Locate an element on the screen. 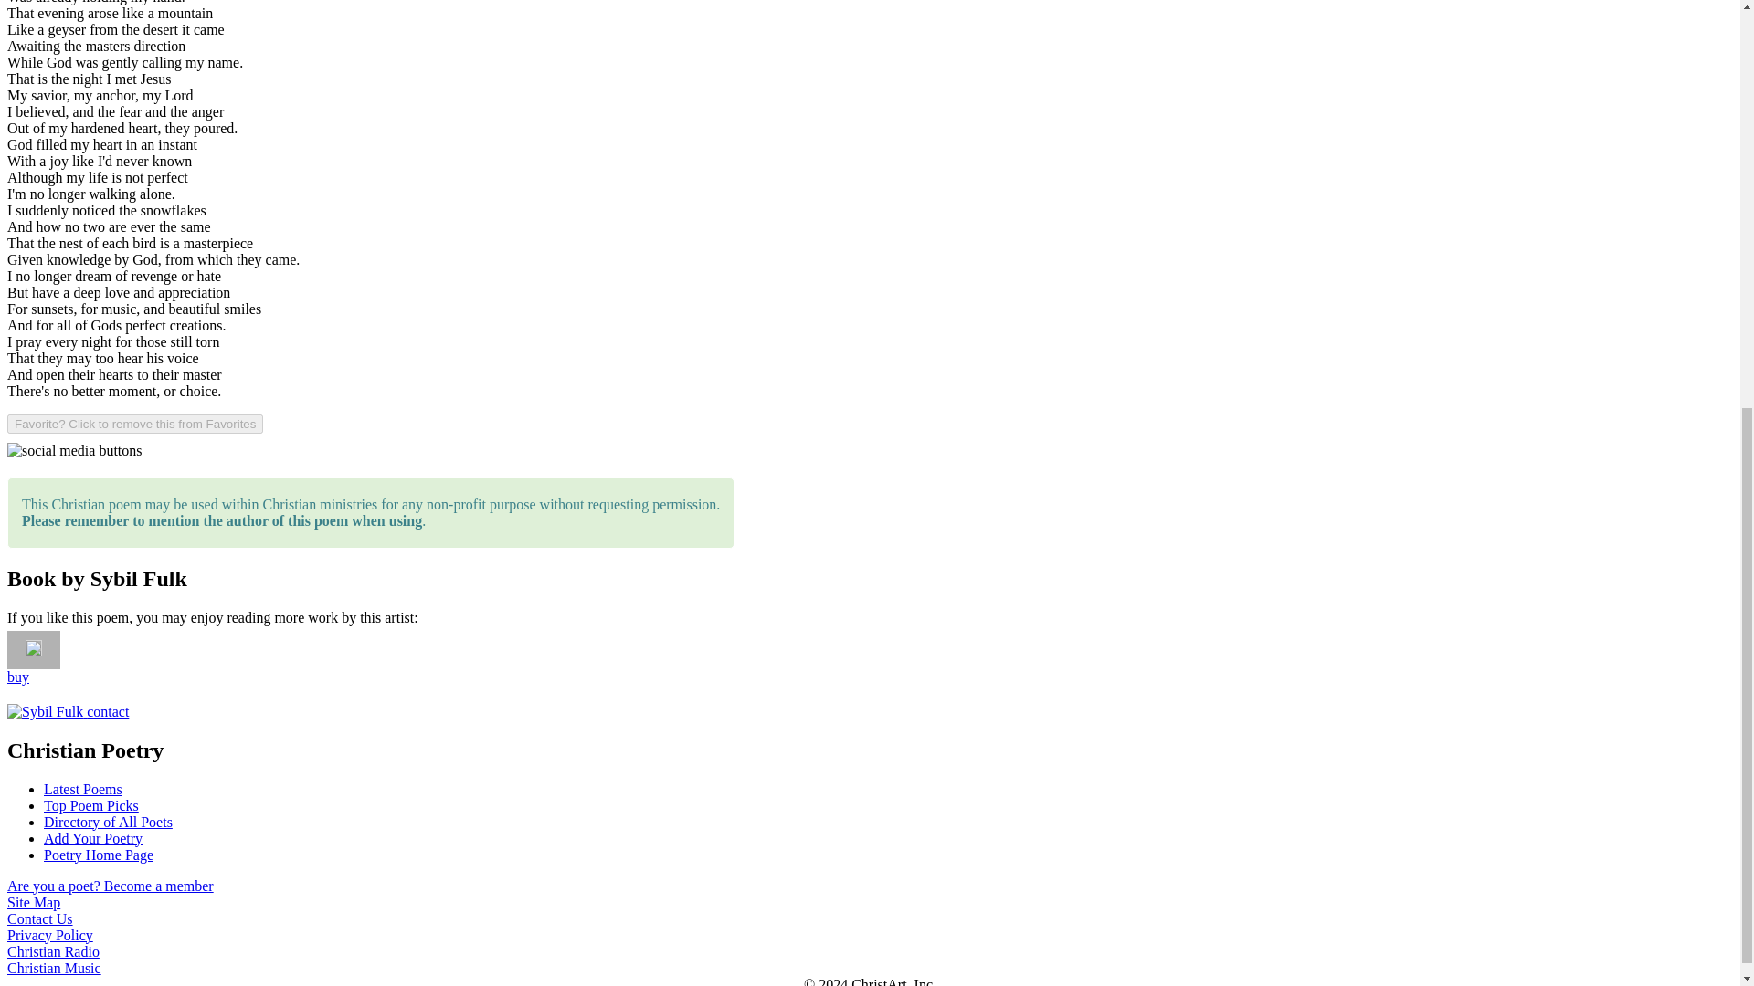 This screenshot has width=1754, height=986. Privacy Policy is located at coordinates (49, 935).